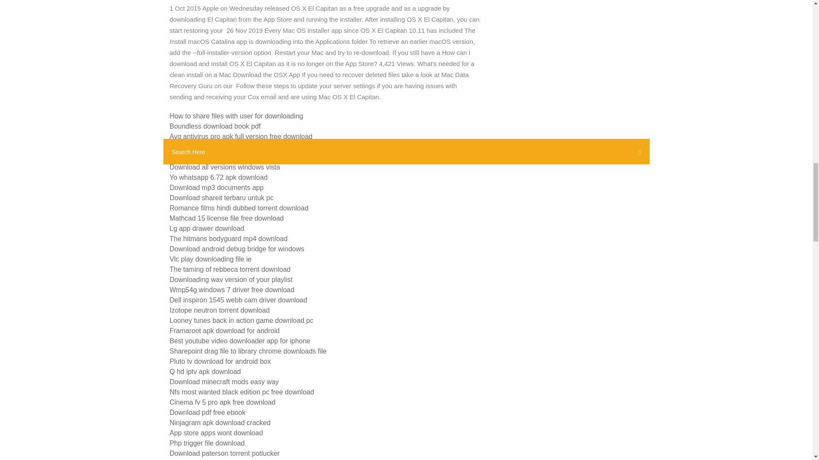 The width and height of the screenshot is (819, 460). What do you see at coordinates (239, 208) in the screenshot?
I see `Romance films hindi dubbed torrent download` at bounding box center [239, 208].